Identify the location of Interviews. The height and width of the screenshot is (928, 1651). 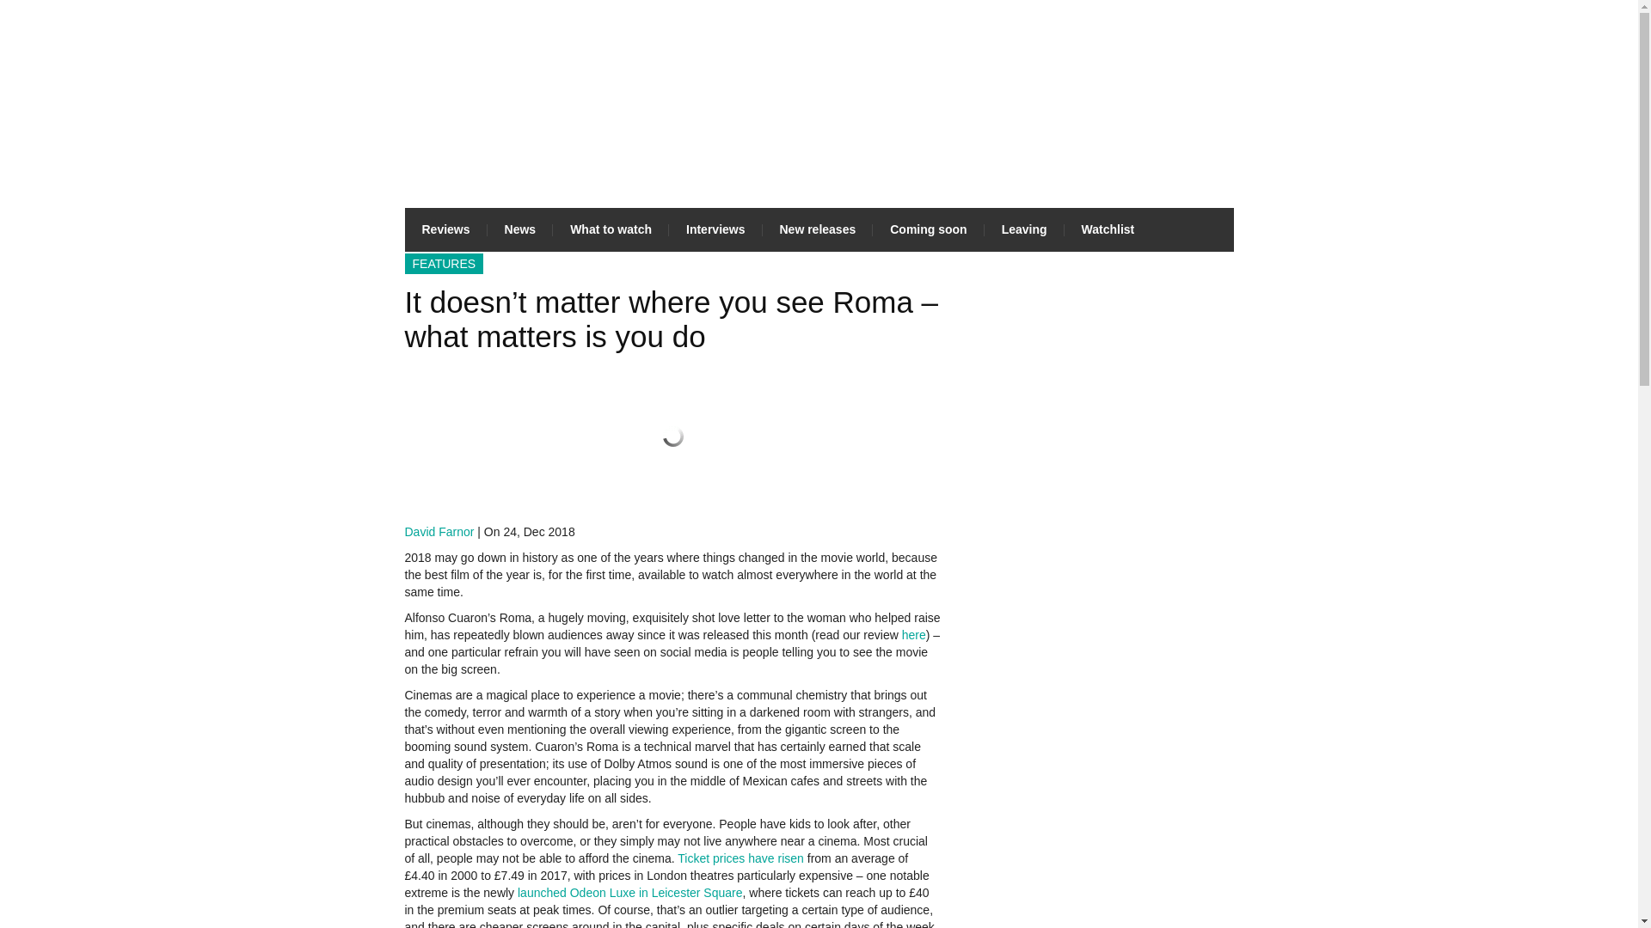
(715, 229).